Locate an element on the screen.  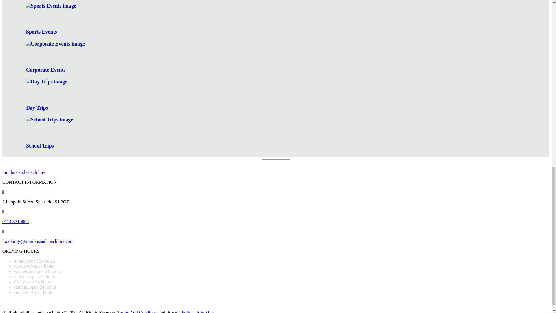
School Trips image is located at coordinates (49, 120).